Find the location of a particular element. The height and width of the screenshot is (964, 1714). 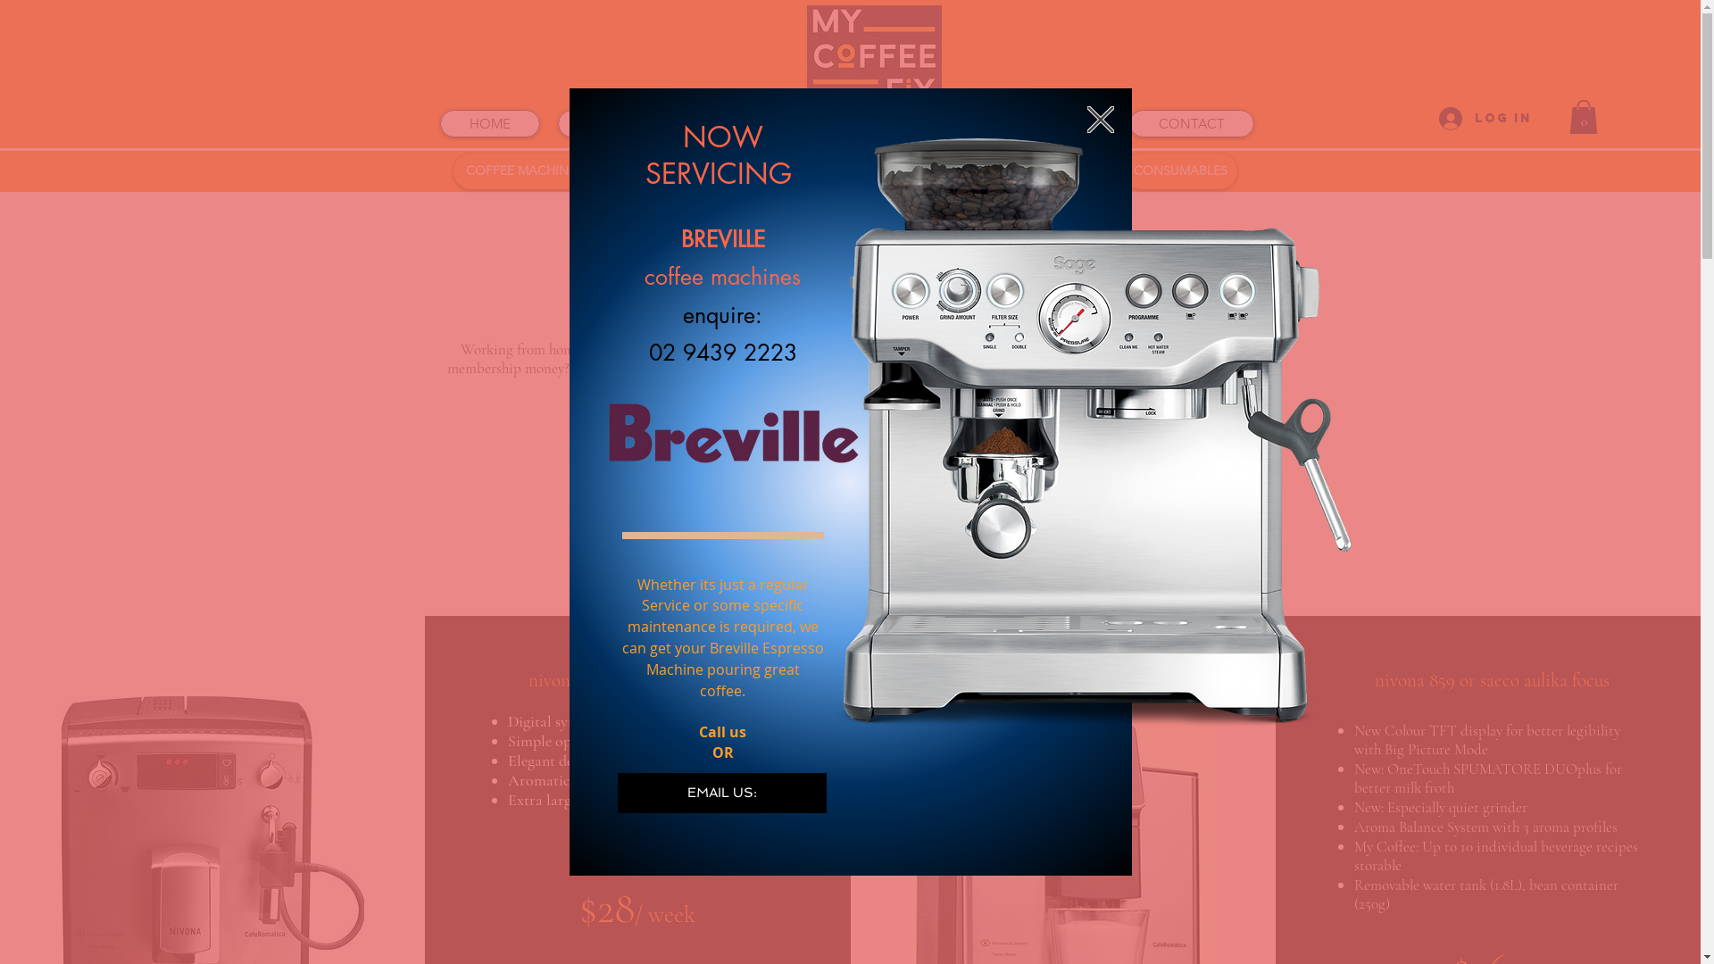

SPARE PARTS is located at coordinates (1030, 171).